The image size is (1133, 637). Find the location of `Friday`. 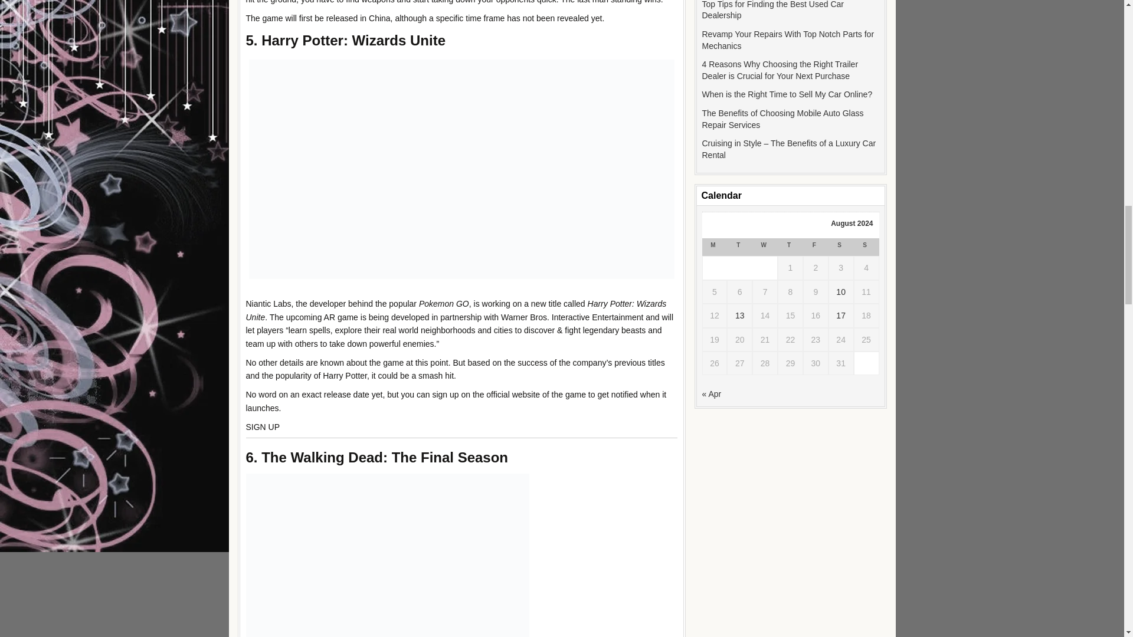

Friday is located at coordinates (816, 247).